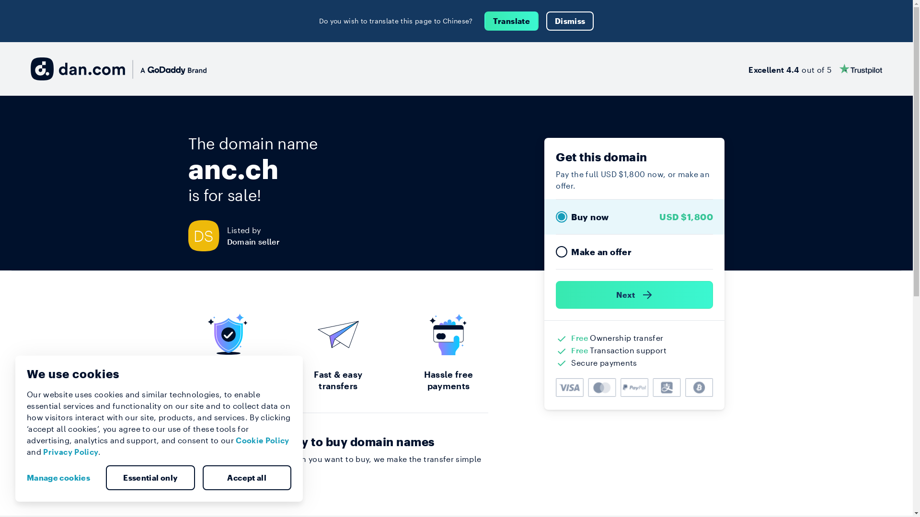 This screenshot has width=920, height=517. What do you see at coordinates (570, 21) in the screenshot?
I see `Dismiss` at bounding box center [570, 21].